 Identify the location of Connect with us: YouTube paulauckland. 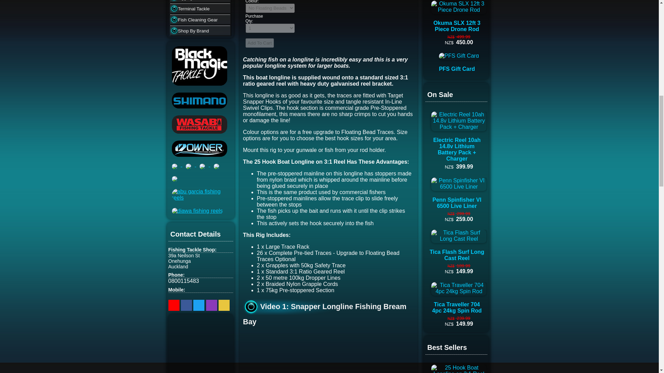
(174, 305).